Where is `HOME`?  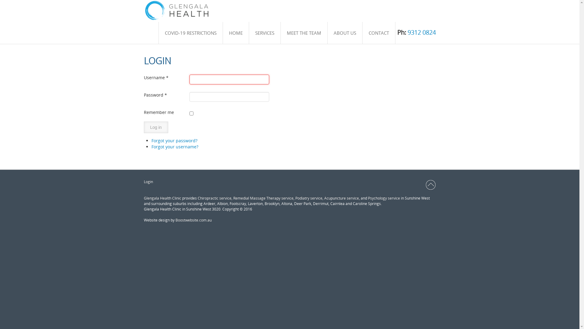
HOME is located at coordinates (236, 33).